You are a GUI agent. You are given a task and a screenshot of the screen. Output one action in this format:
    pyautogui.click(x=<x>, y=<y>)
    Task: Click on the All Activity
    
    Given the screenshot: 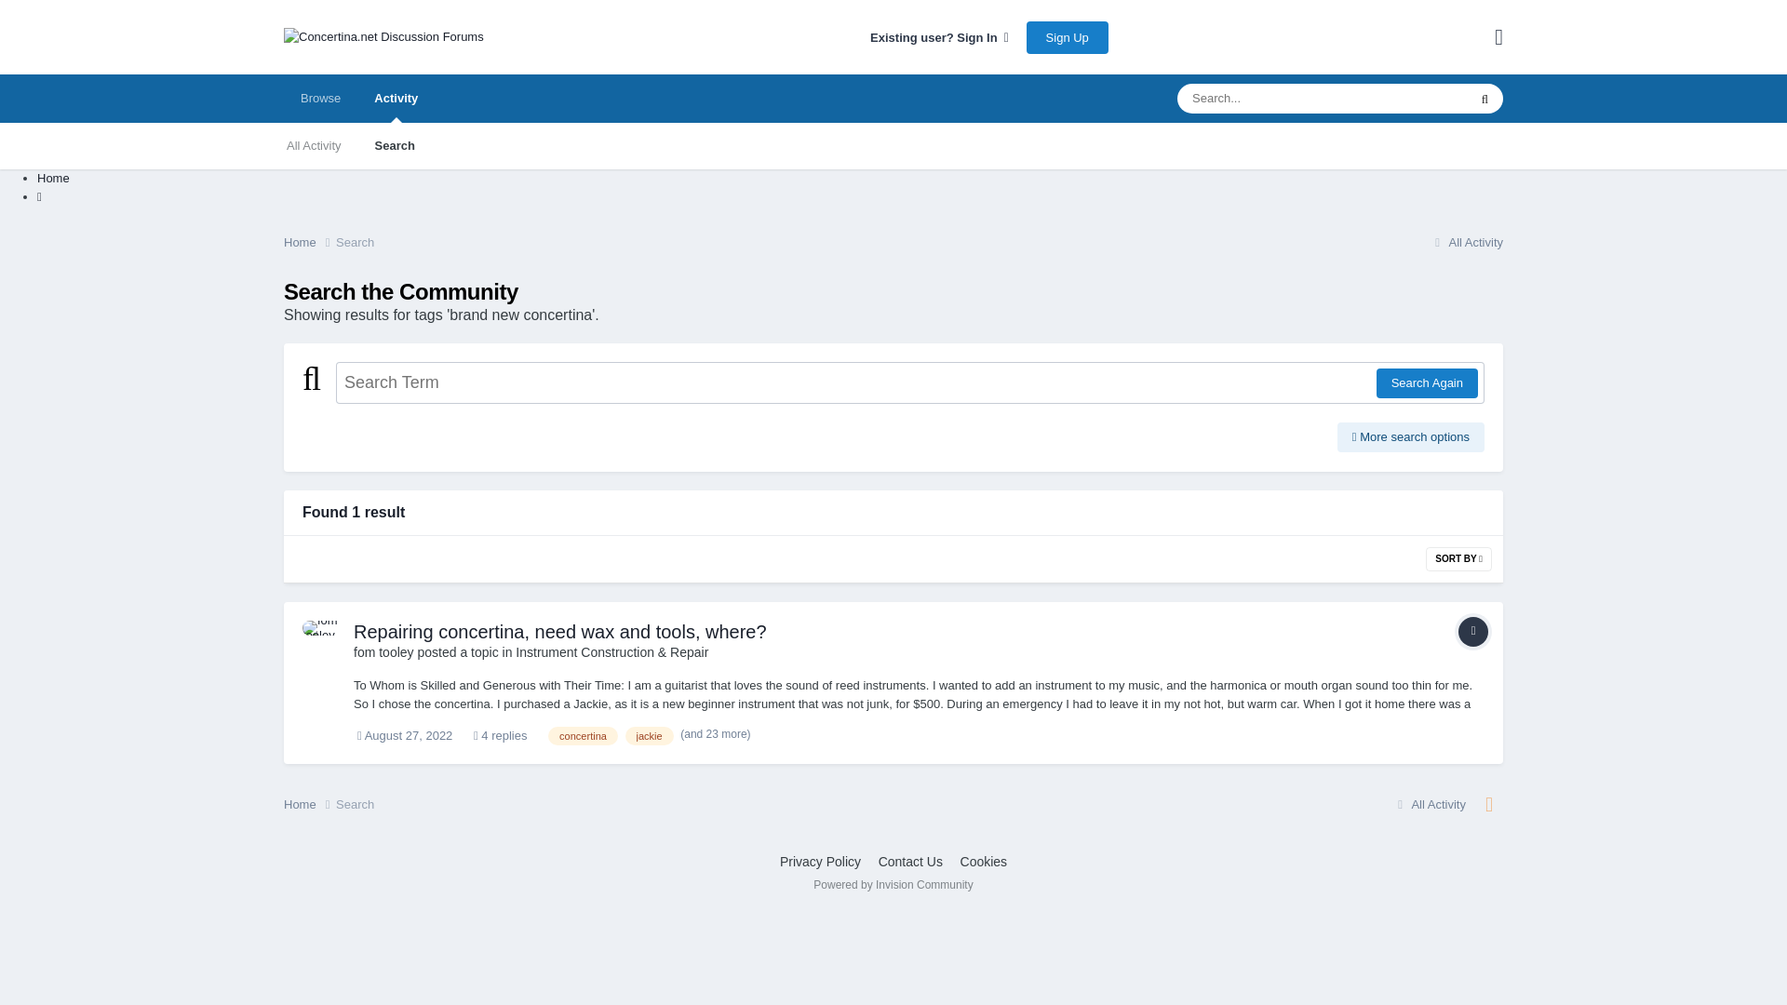 What is the action you would take?
    pyautogui.click(x=1466, y=242)
    